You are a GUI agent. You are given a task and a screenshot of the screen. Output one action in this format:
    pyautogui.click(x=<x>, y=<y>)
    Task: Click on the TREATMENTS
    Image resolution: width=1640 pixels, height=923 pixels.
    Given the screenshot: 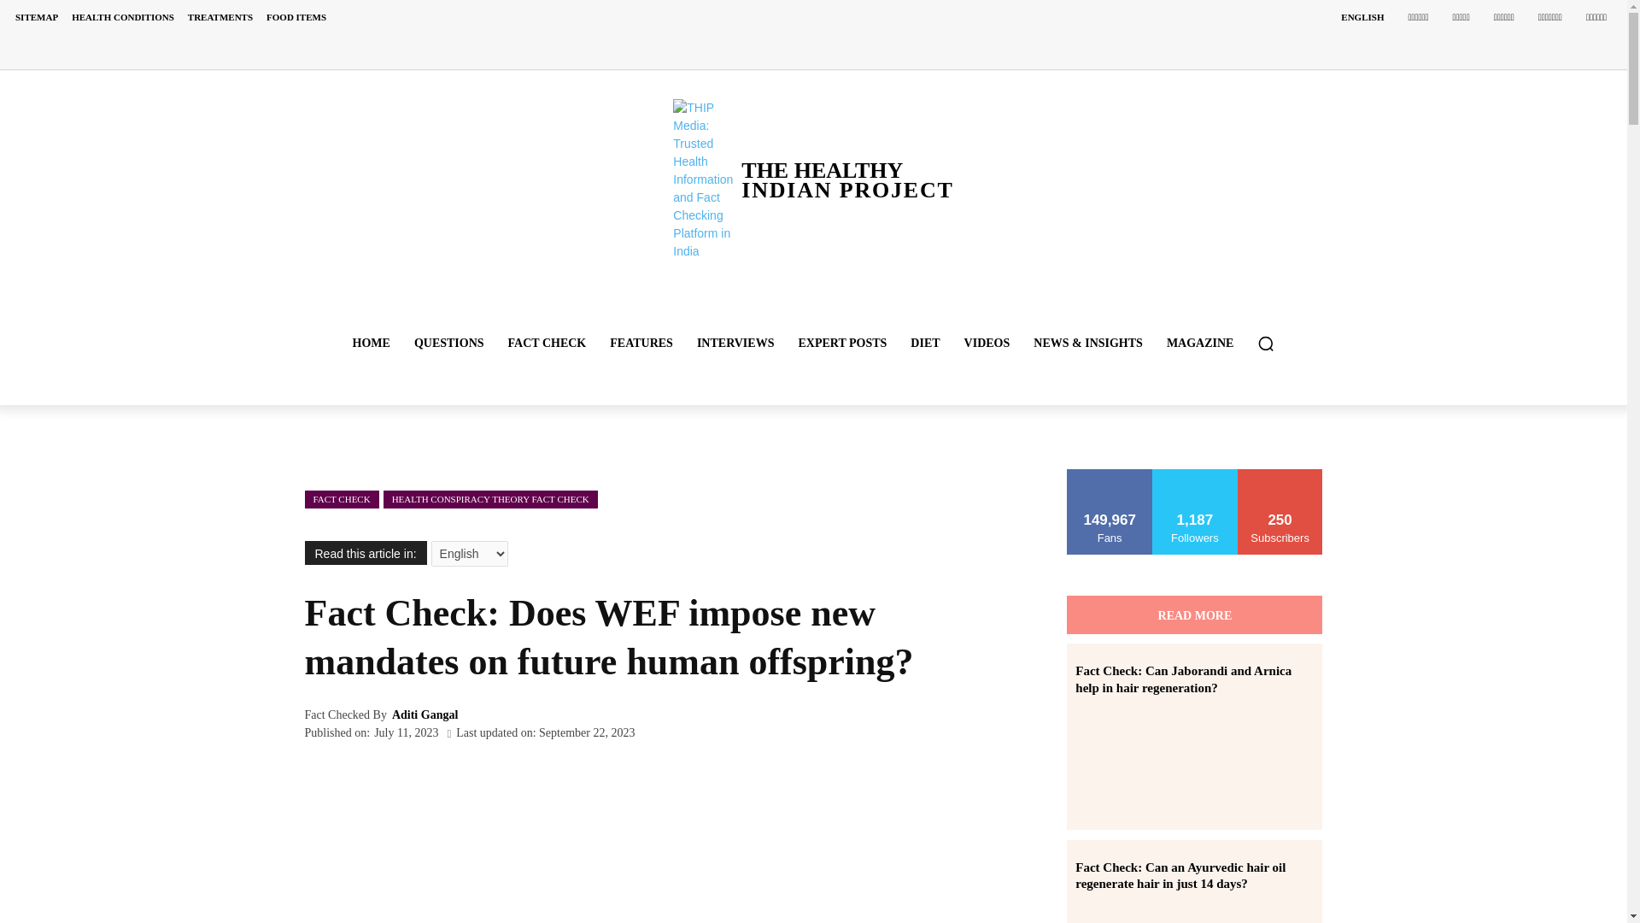 What is the action you would take?
    pyautogui.click(x=296, y=17)
    